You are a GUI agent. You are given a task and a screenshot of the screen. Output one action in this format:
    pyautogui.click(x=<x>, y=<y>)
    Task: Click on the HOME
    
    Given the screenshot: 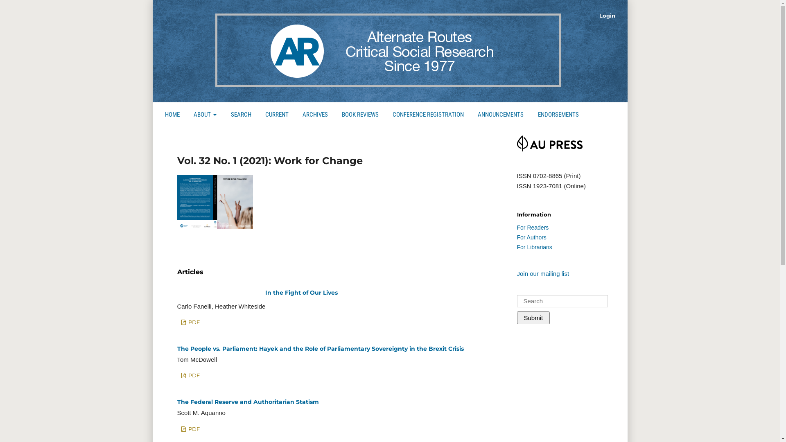 What is the action you would take?
    pyautogui.click(x=172, y=115)
    